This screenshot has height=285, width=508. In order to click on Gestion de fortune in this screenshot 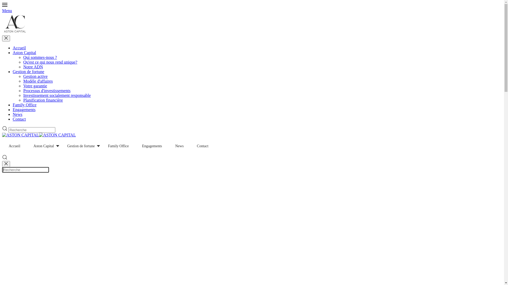, I will do `click(81, 146)`.